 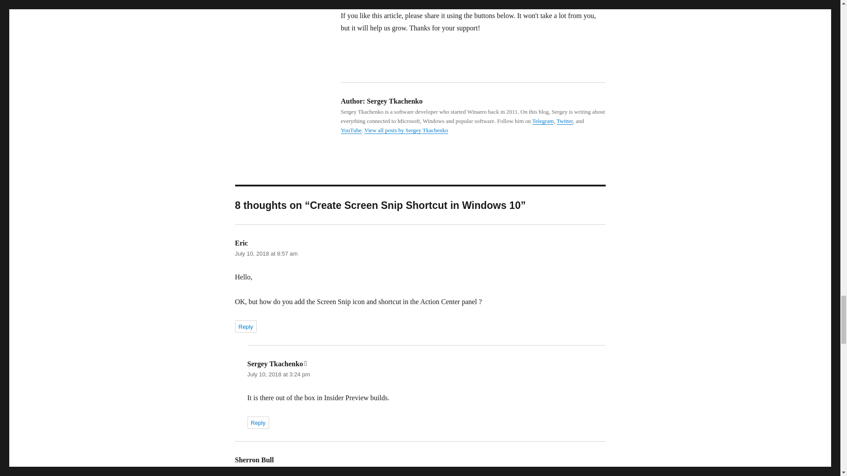 I want to click on September 30, 2018 at 7:50 am, so click(x=274, y=470).